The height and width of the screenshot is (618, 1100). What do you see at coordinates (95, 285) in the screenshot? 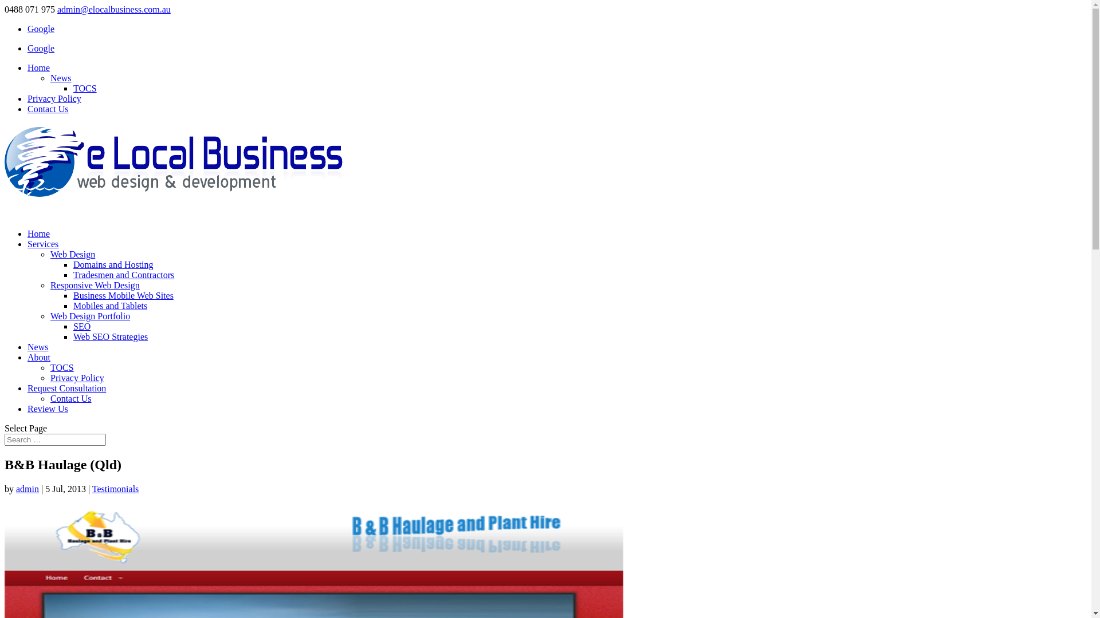
I see `Responsive Web Design` at bounding box center [95, 285].